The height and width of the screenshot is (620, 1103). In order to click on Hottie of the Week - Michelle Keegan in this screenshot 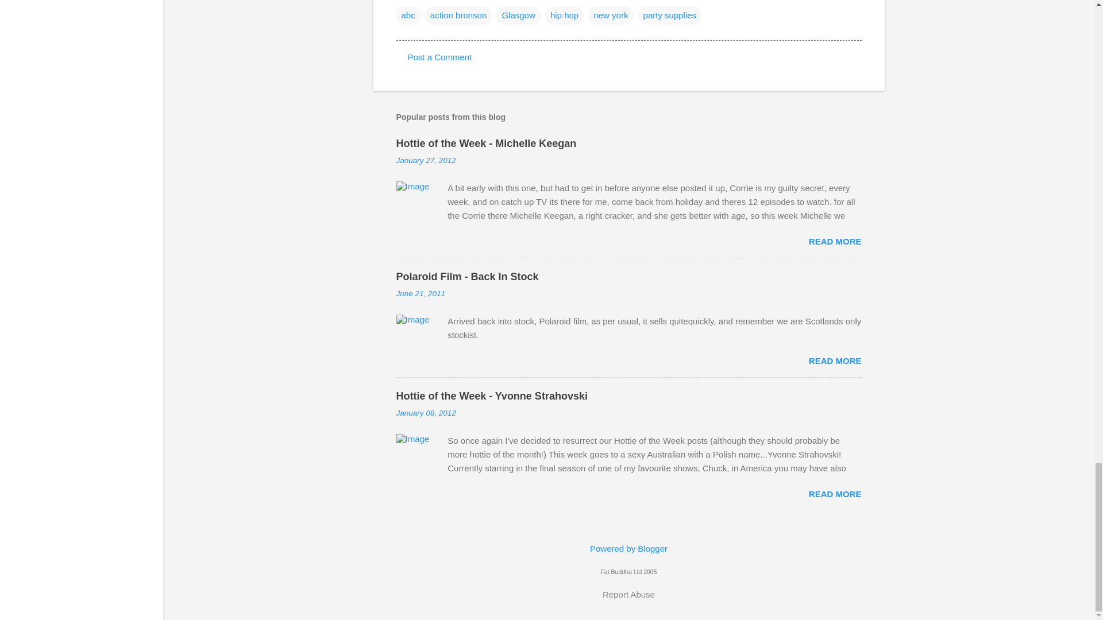, I will do `click(486, 144)`.